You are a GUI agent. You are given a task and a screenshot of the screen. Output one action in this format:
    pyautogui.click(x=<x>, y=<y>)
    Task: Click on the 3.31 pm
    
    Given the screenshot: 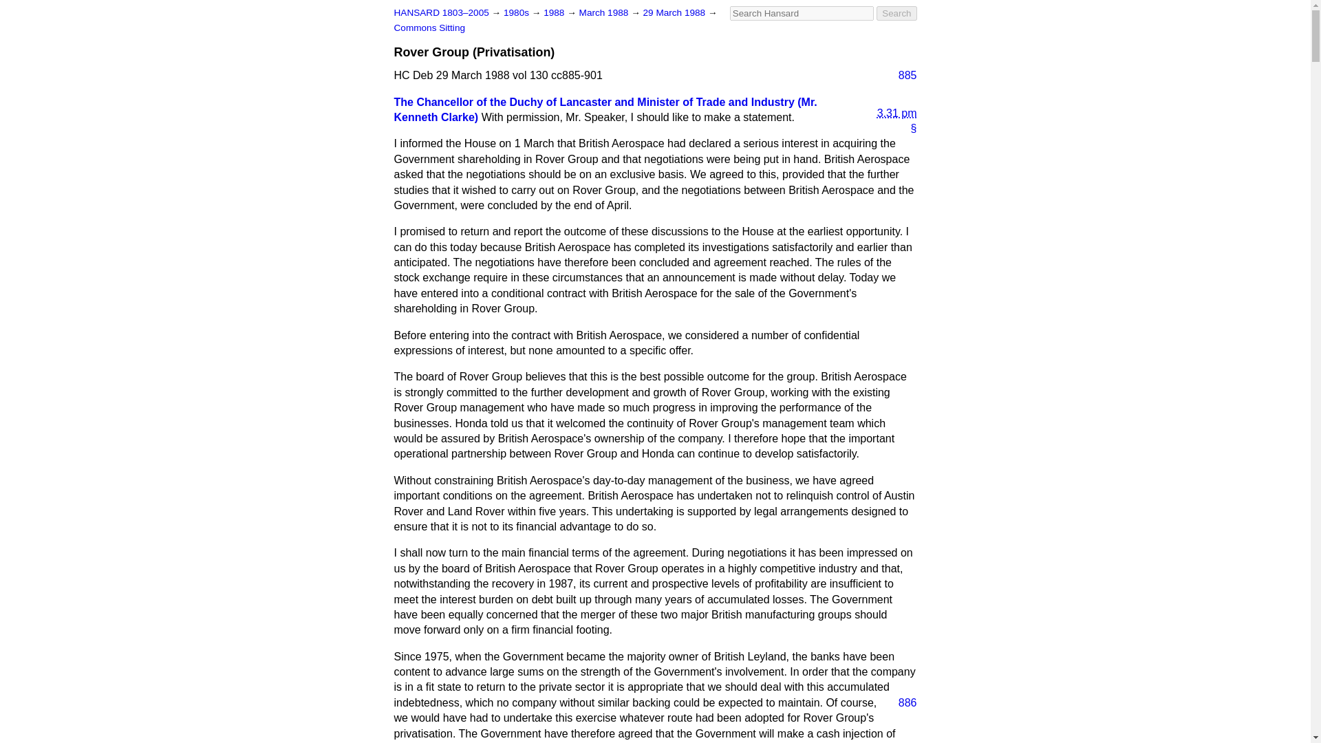 What is the action you would take?
    pyautogui.click(x=885, y=103)
    